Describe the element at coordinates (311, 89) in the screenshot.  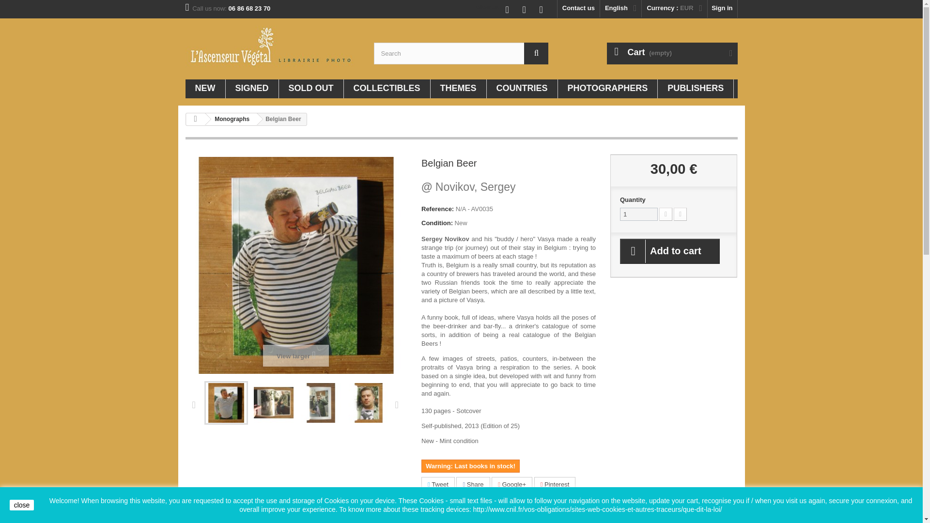
I see `SOLD OUT` at that location.